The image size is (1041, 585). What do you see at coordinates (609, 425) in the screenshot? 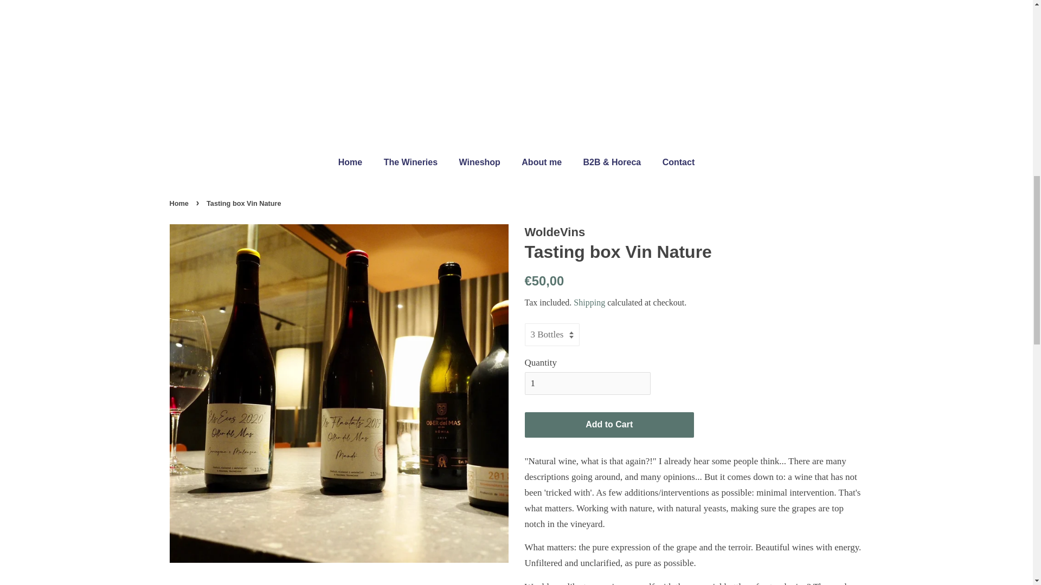
I see `Add to Cart` at bounding box center [609, 425].